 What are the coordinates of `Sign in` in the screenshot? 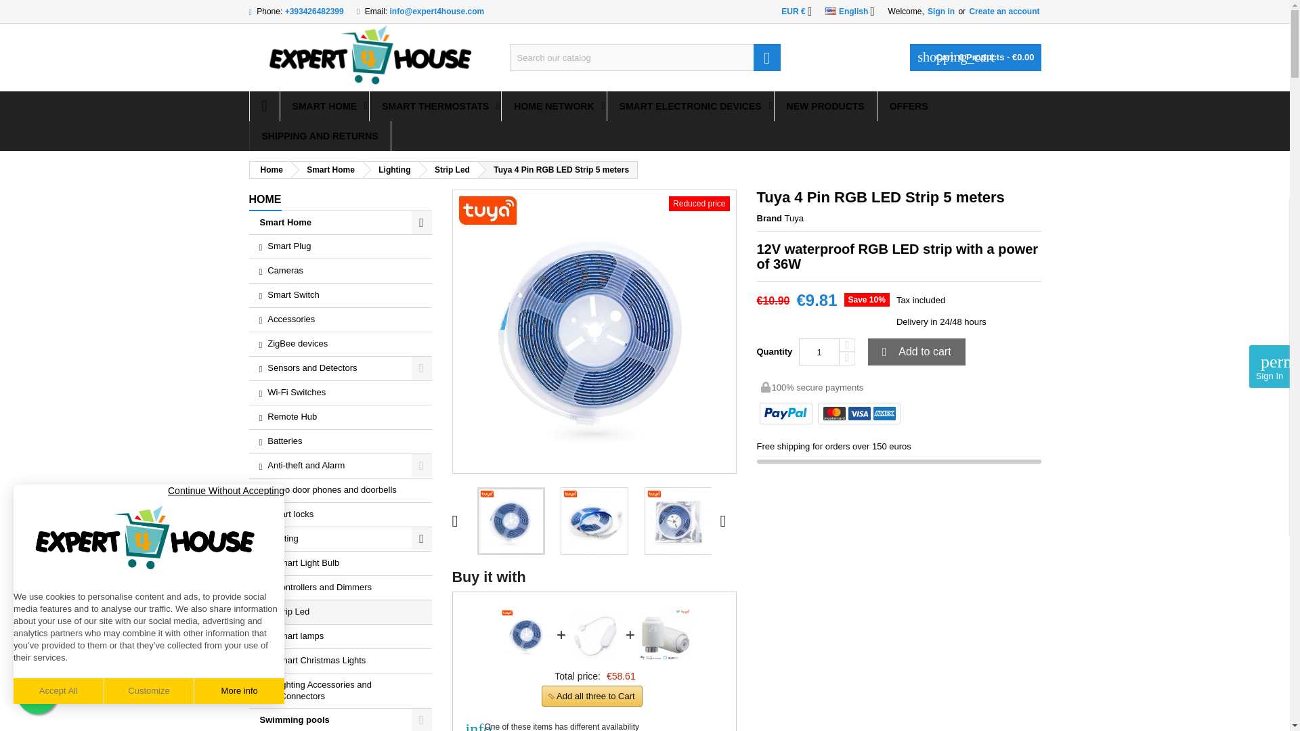 It's located at (940, 11).